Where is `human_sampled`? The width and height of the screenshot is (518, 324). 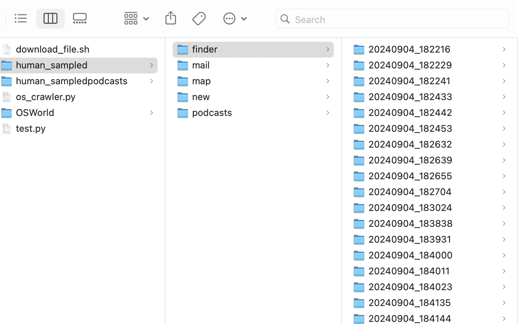
human_sampled is located at coordinates (53, 65).